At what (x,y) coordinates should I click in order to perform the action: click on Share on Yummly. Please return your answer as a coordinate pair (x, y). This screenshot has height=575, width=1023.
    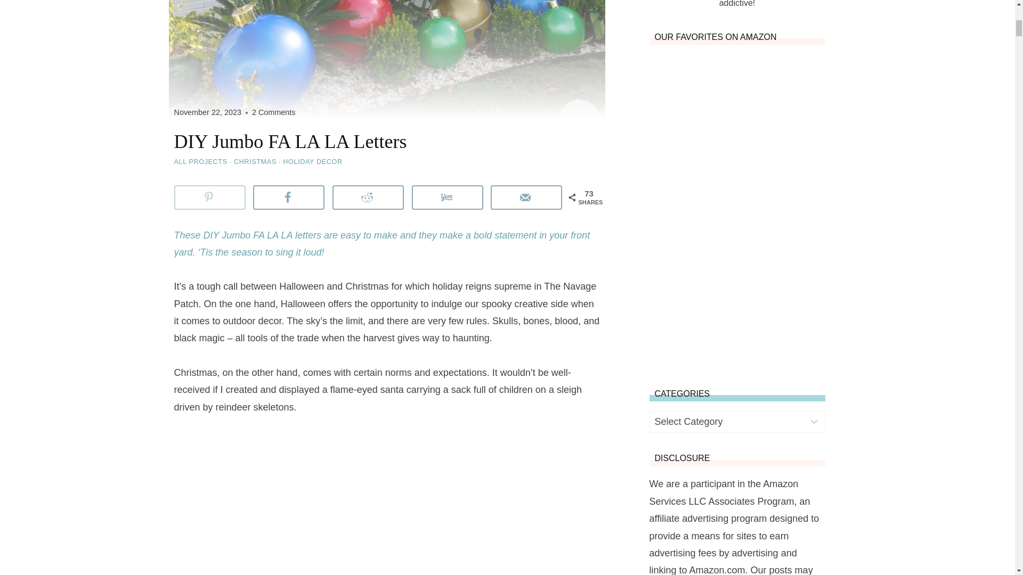
    Looking at the image, I should click on (448, 197).